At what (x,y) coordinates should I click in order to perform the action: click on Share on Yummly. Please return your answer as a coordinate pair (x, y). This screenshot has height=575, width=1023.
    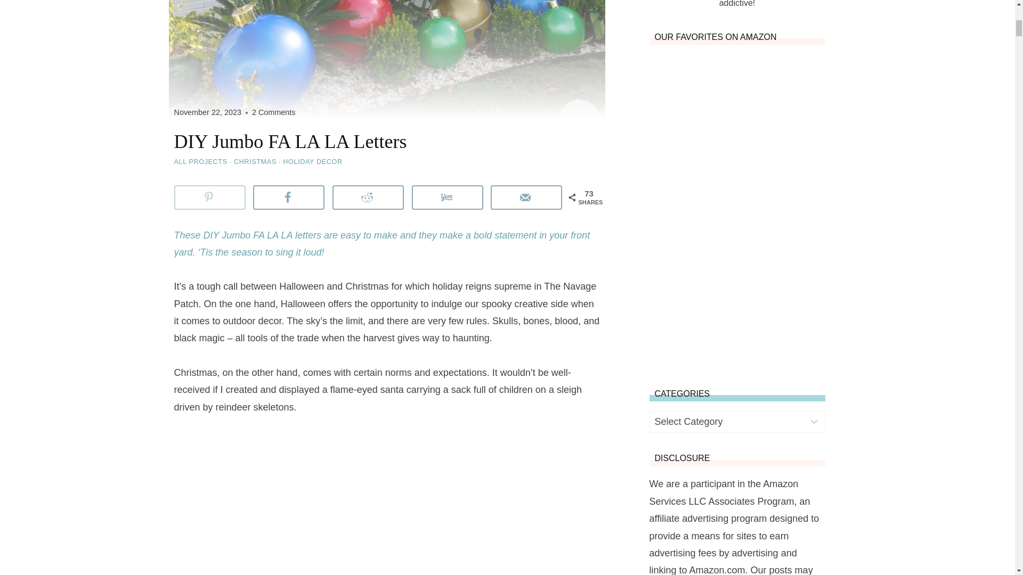
    Looking at the image, I should click on (448, 197).